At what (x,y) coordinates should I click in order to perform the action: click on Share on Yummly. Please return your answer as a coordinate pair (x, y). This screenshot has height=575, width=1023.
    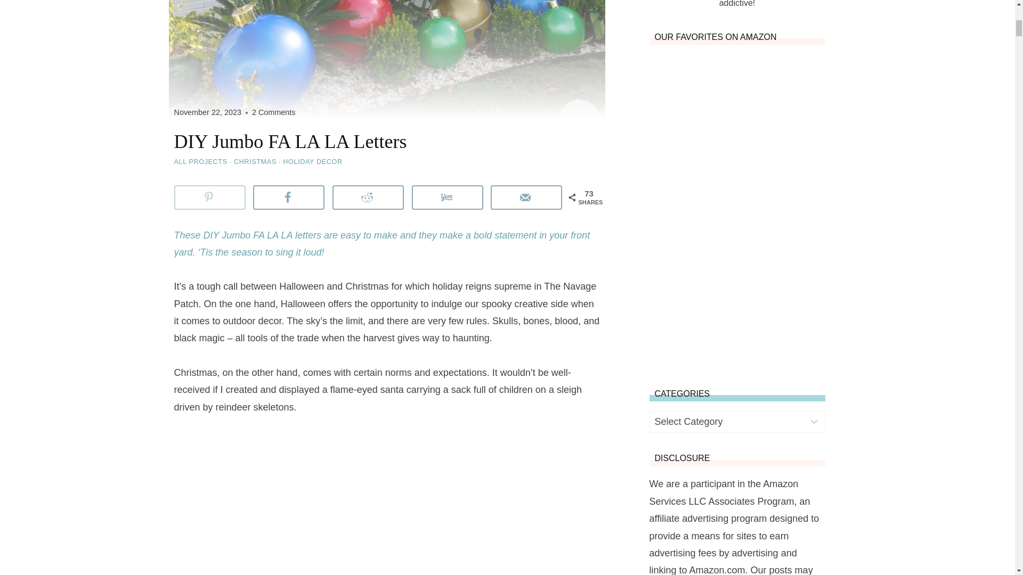
    Looking at the image, I should click on (448, 197).